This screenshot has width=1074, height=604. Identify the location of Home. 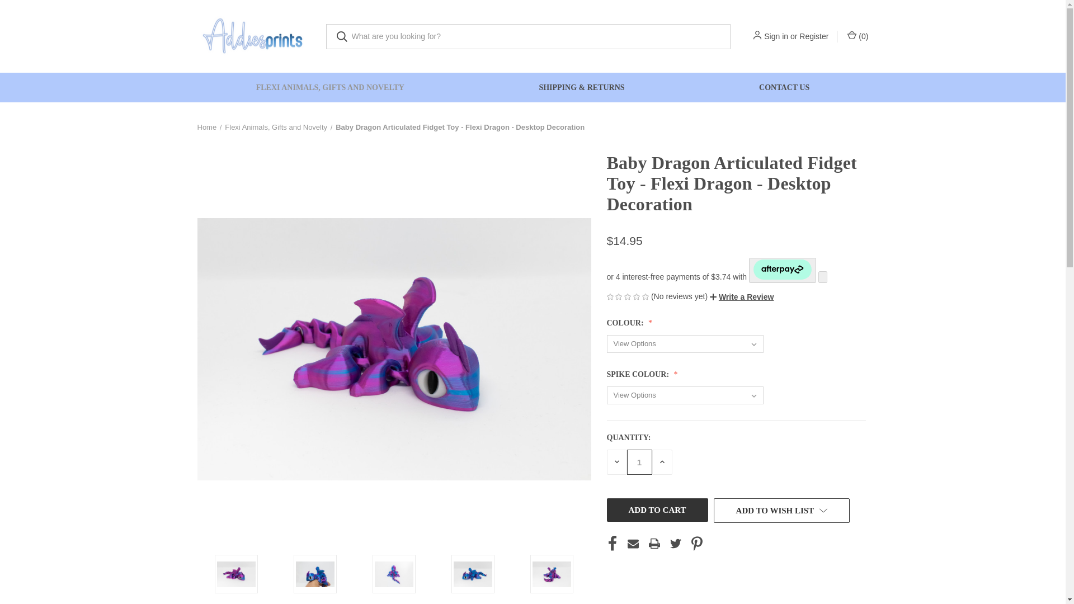
(206, 128).